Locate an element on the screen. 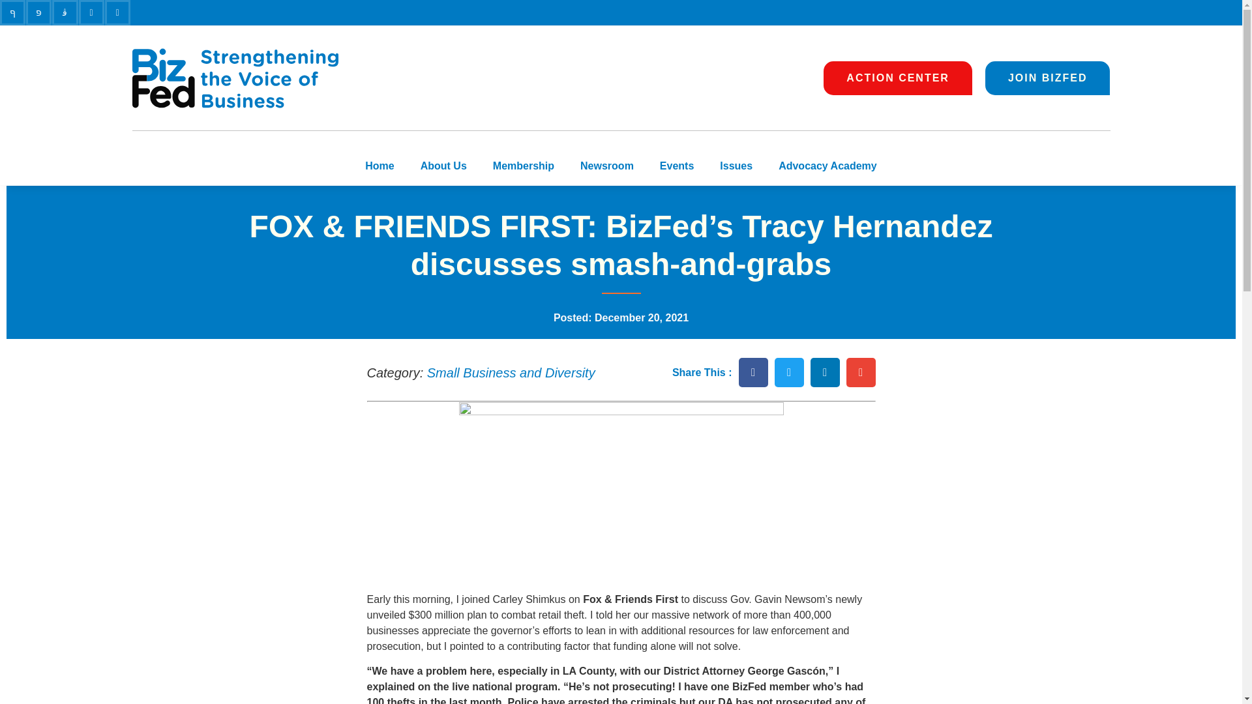 The image size is (1252, 704). About Us is located at coordinates (443, 166).